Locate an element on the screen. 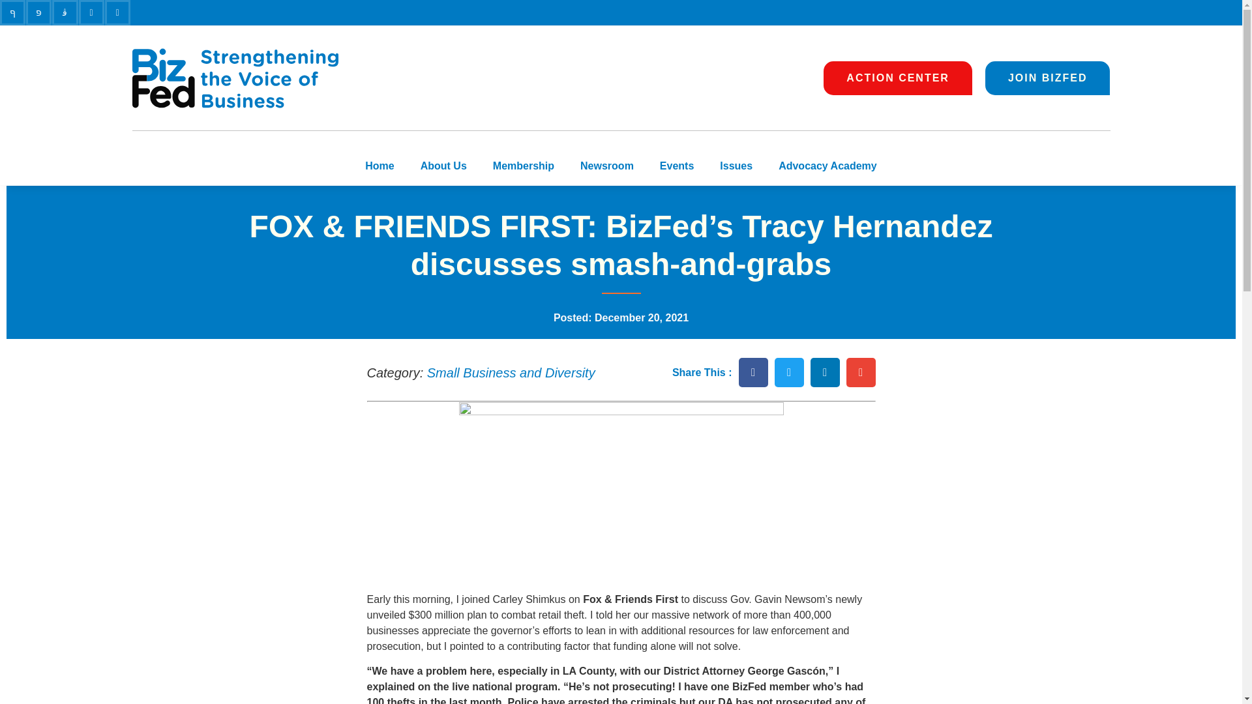 The image size is (1252, 704). About Us is located at coordinates (443, 166).